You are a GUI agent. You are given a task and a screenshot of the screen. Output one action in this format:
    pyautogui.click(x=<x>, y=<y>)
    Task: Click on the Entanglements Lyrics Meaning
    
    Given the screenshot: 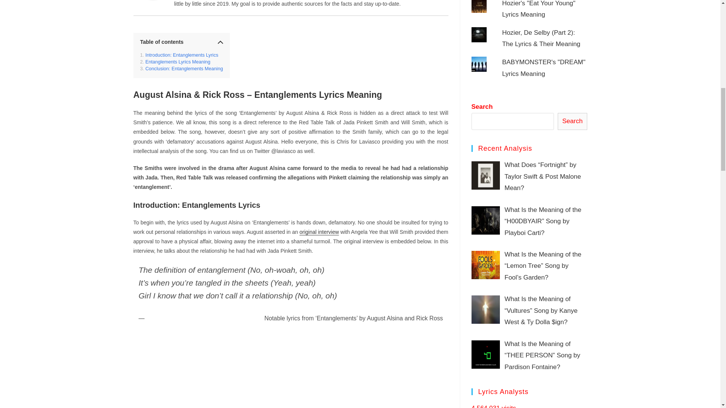 What is the action you would take?
    pyautogui.click(x=175, y=62)
    